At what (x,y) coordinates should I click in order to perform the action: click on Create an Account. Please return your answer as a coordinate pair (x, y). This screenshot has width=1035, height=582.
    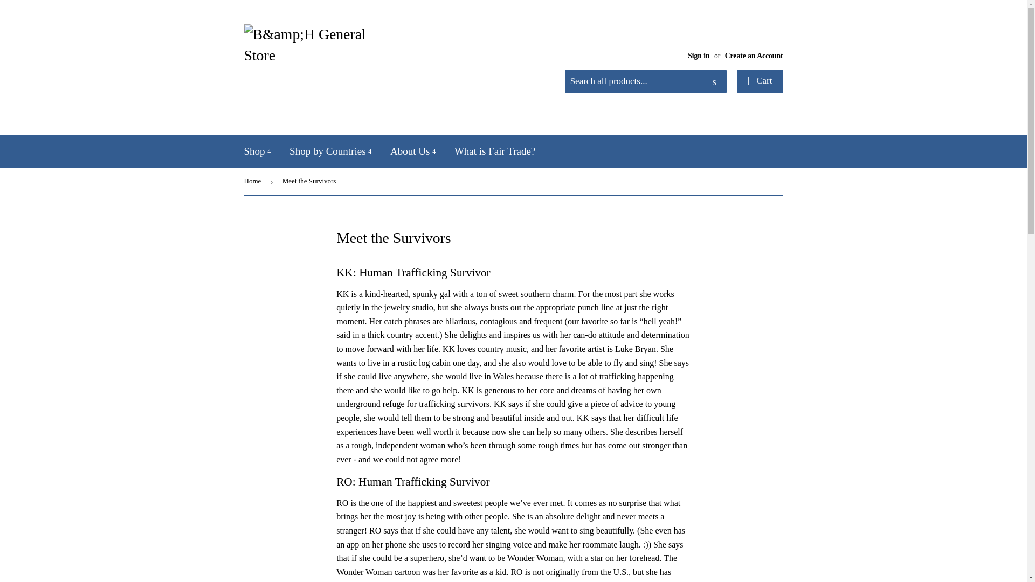
    Looking at the image, I should click on (754, 56).